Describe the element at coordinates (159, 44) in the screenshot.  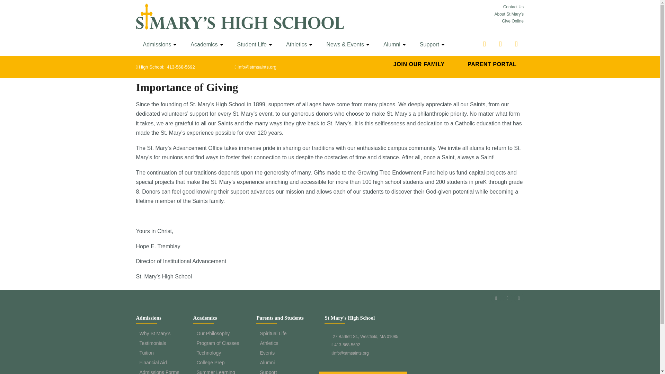
I see `Admissions` at that location.